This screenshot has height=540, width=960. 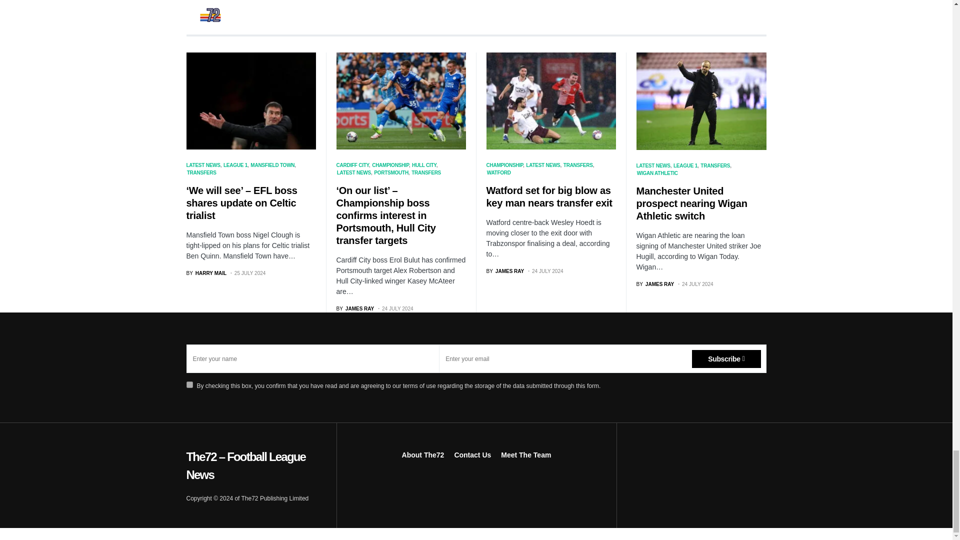 What do you see at coordinates (206, 273) in the screenshot?
I see `View all posts by Harry Mail` at bounding box center [206, 273].